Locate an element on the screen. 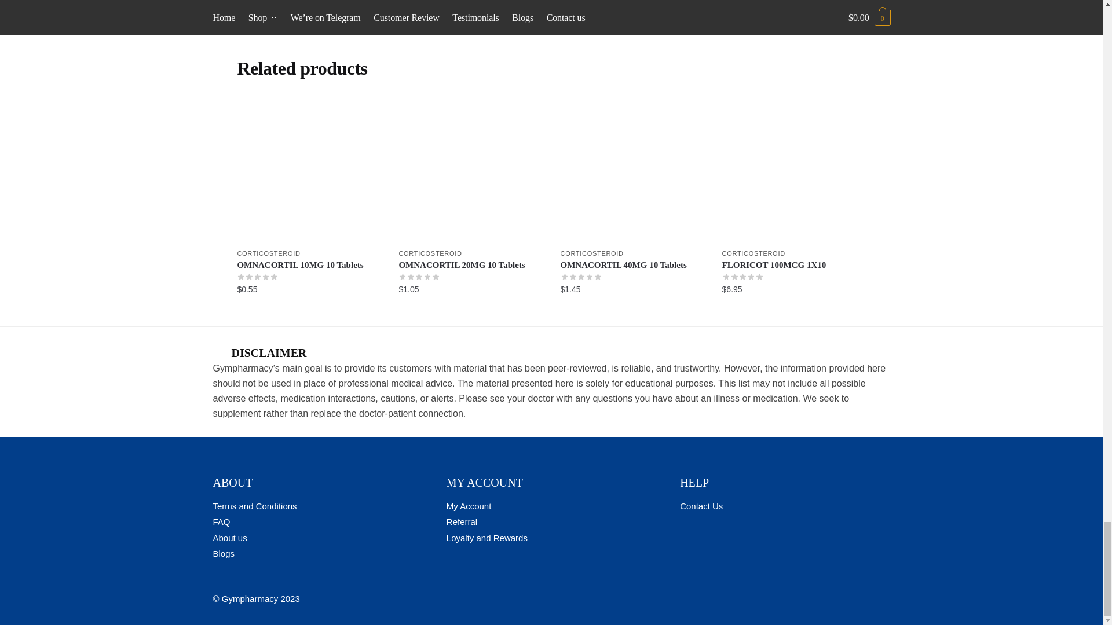 This screenshot has width=1112, height=625. Terms and Conditions is located at coordinates (255, 506).